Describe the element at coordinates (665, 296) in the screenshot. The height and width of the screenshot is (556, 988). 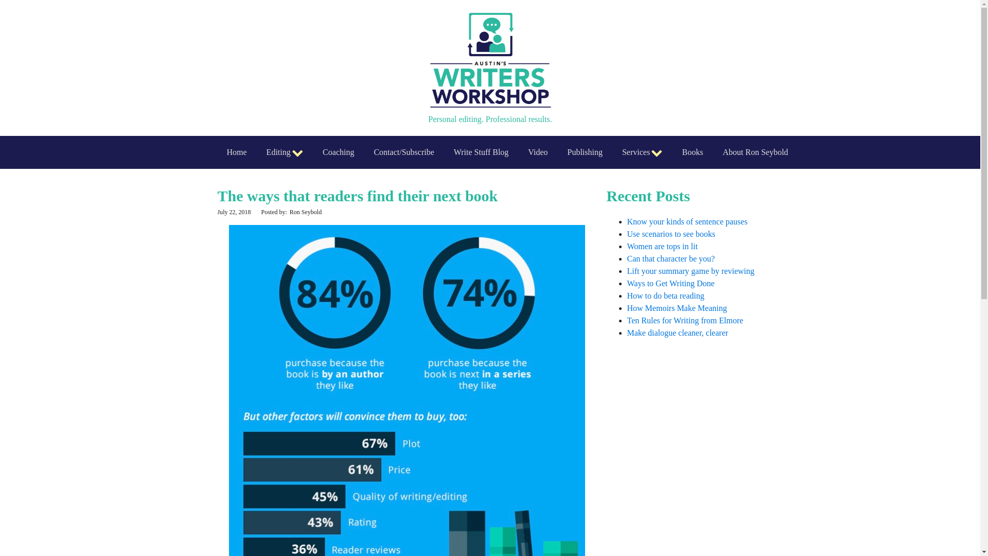
I see `How to do beta reading` at that location.